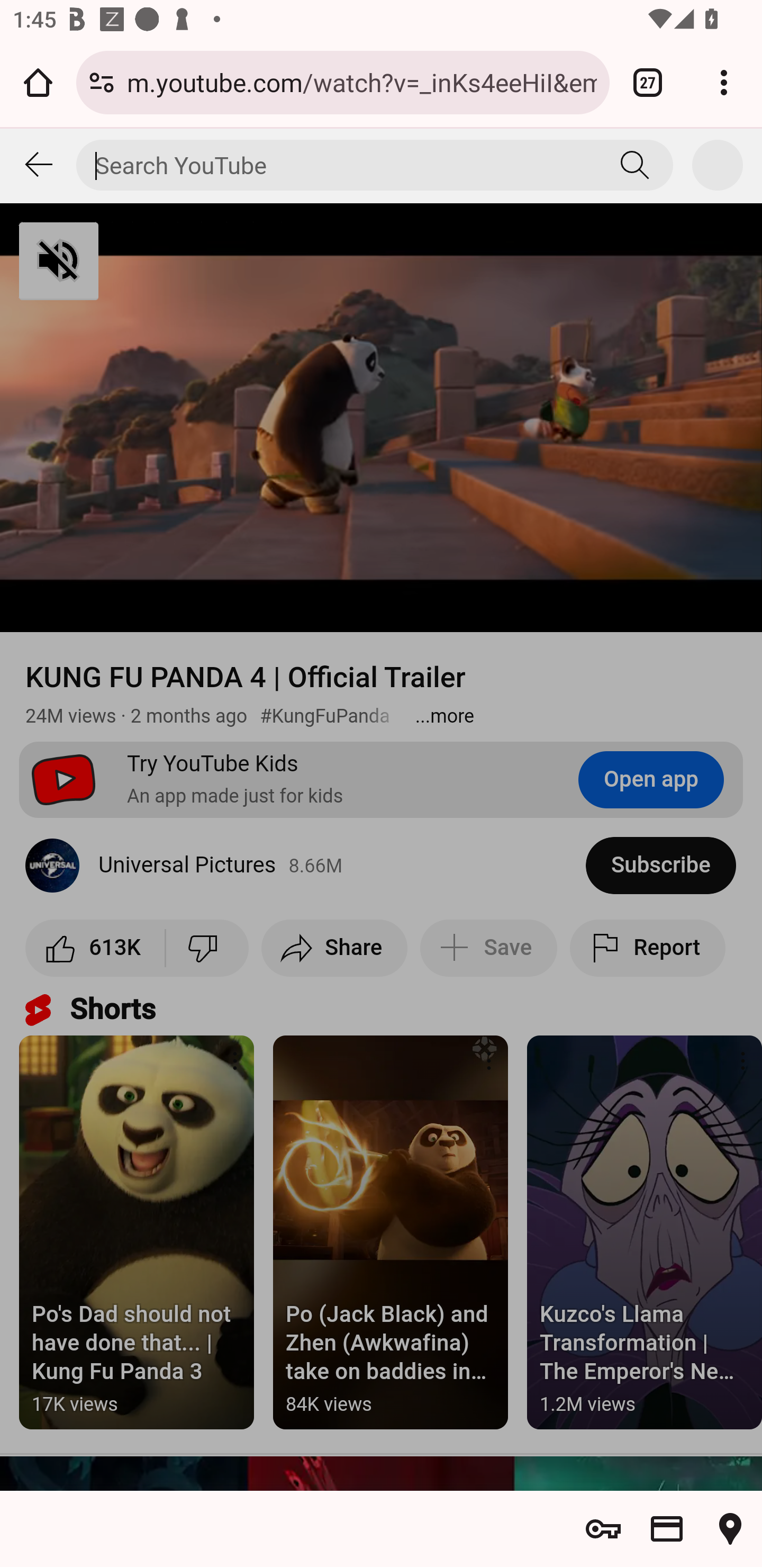  Describe the element at coordinates (635, 165) in the screenshot. I see `Search YouTube` at that location.